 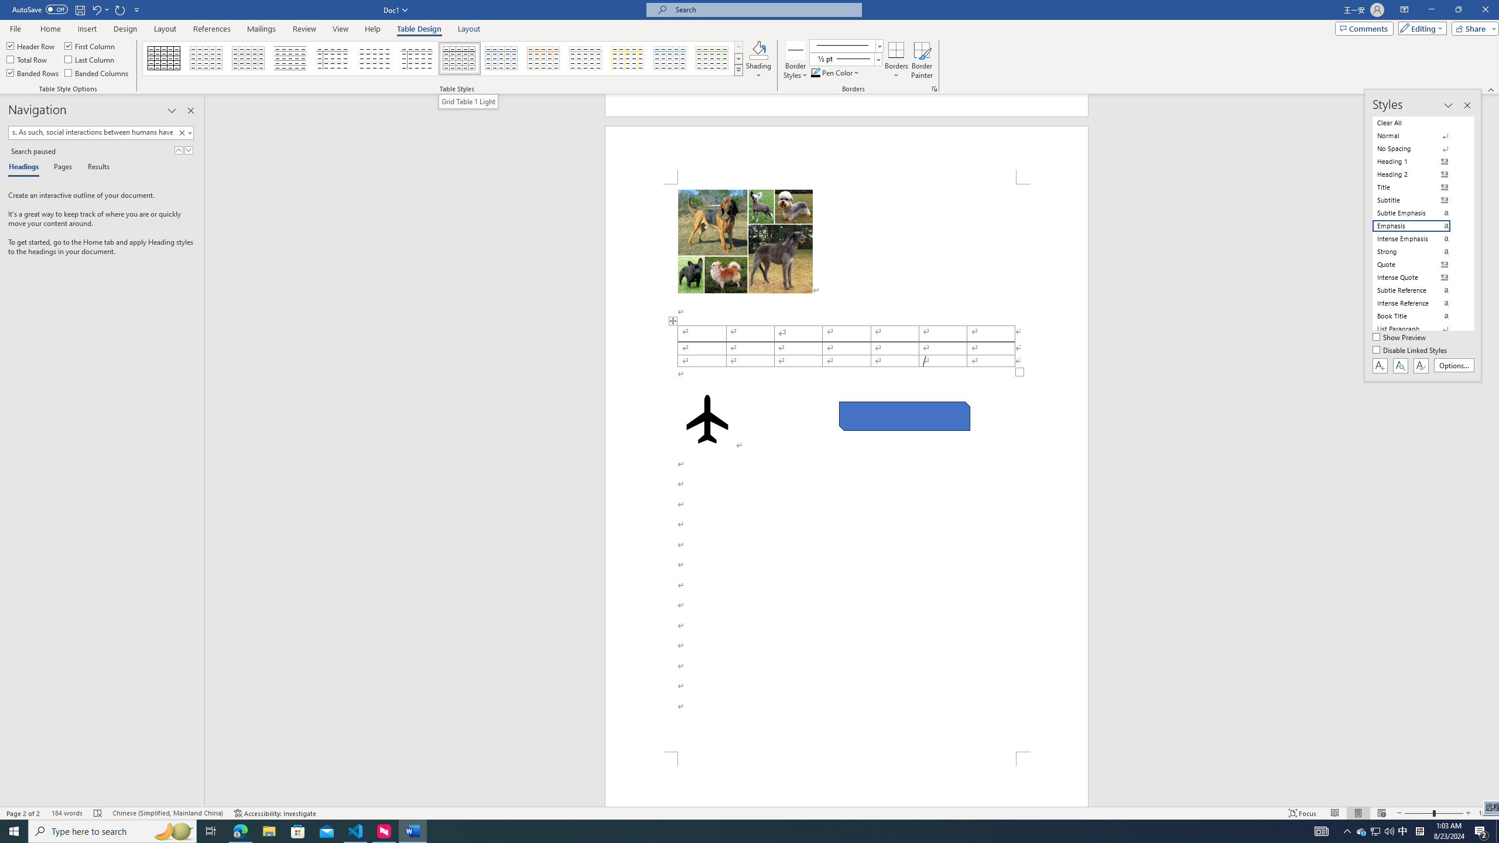 What do you see at coordinates (1418, 329) in the screenshot?
I see `List Paragraph` at bounding box center [1418, 329].